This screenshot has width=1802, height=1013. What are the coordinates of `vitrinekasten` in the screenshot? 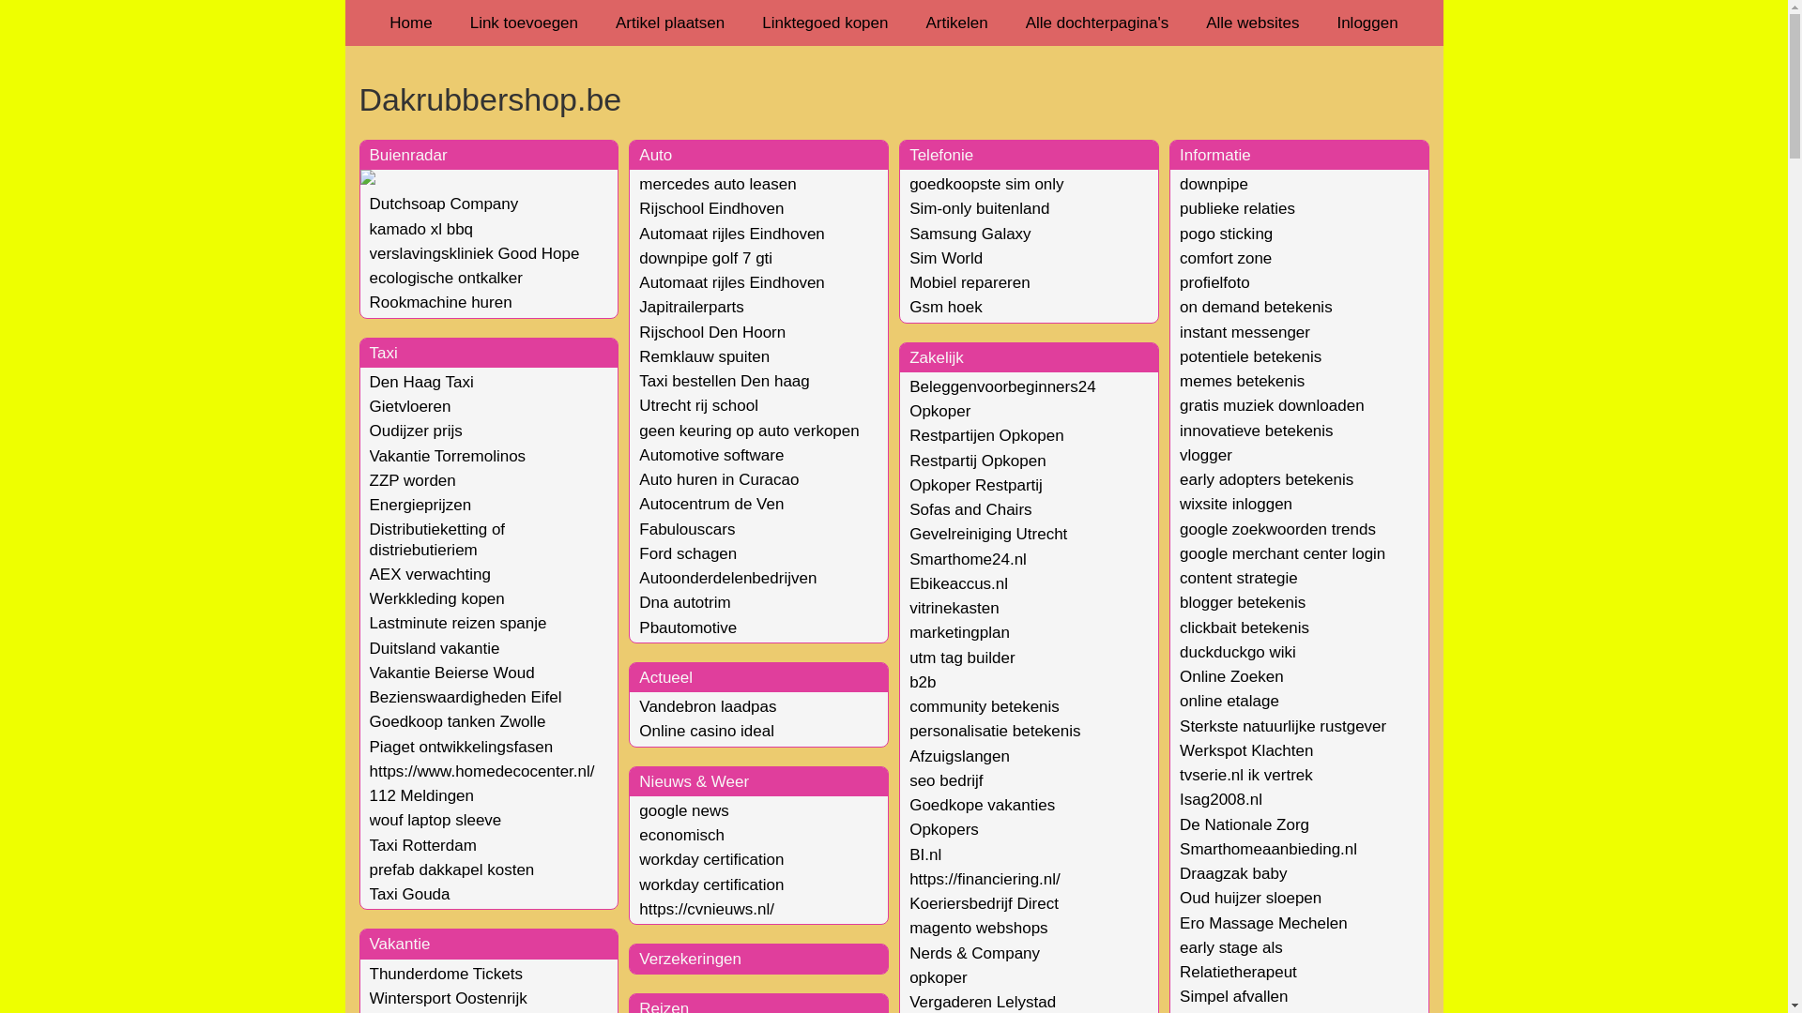 It's located at (954, 608).